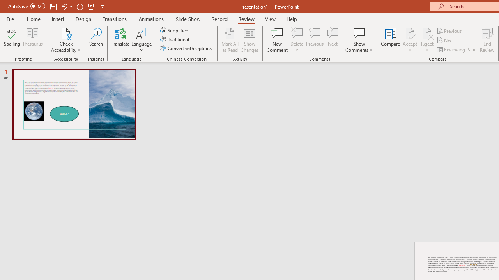 This screenshot has width=499, height=280. I want to click on Compare, so click(391, 40).